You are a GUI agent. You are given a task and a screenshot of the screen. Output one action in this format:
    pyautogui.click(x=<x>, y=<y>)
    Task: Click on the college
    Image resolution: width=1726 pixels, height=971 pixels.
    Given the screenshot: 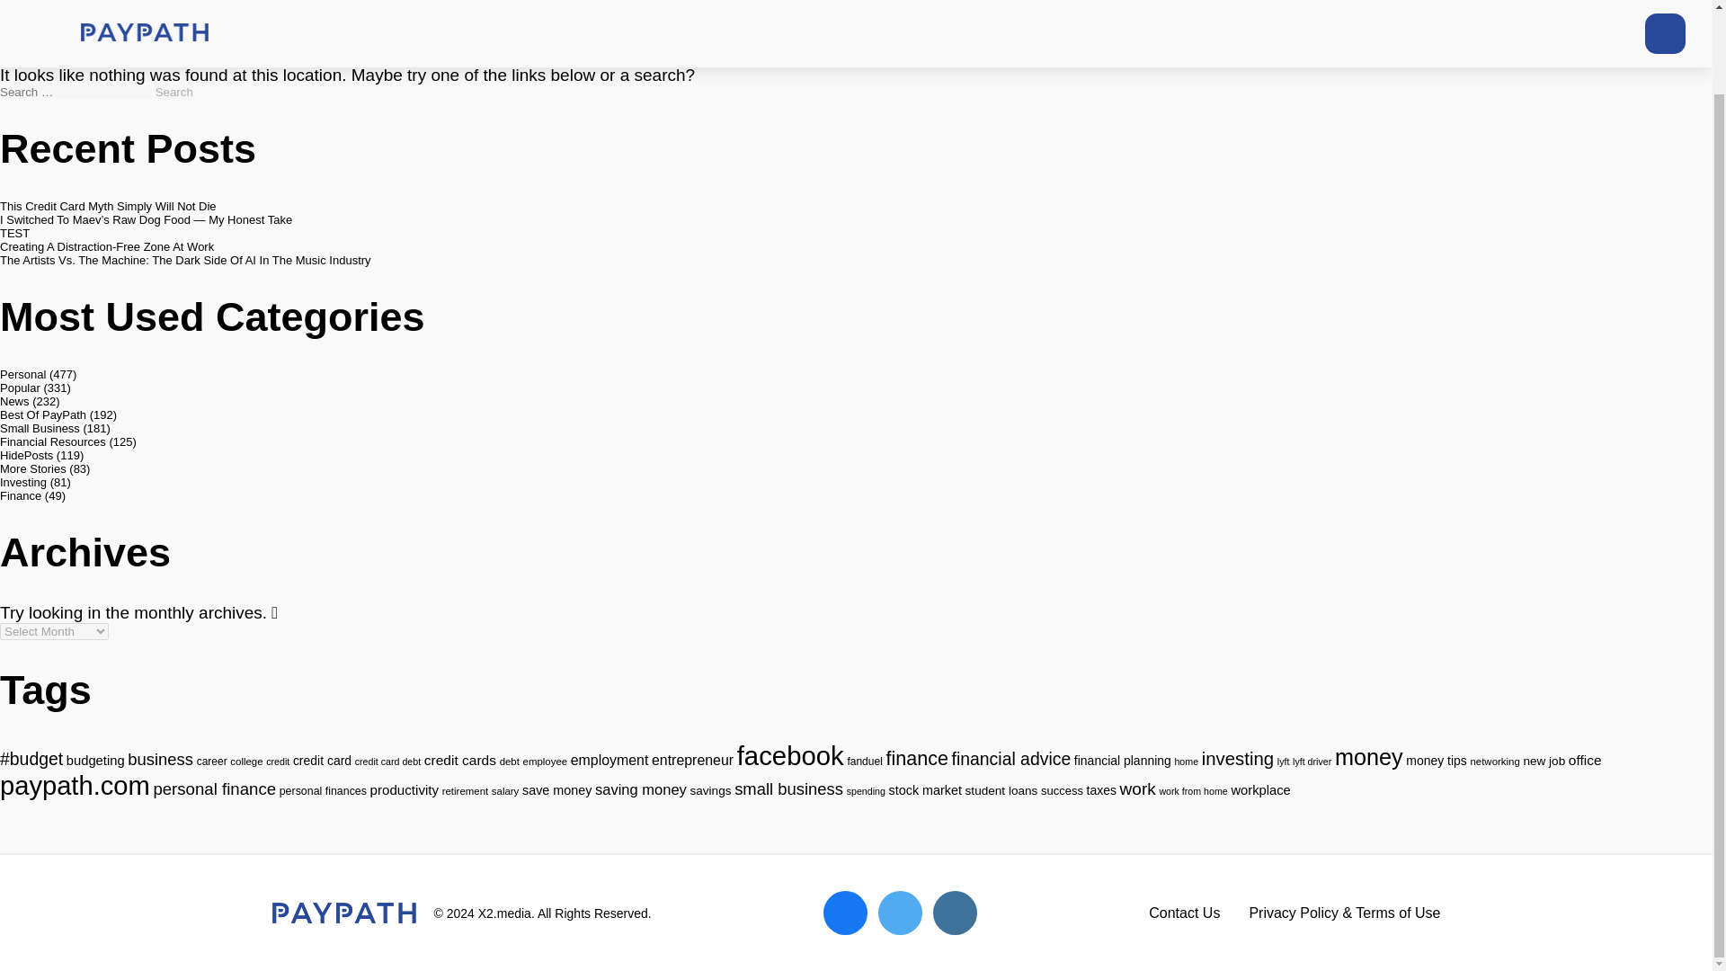 What is the action you would take?
    pyautogui.click(x=245, y=762)
    